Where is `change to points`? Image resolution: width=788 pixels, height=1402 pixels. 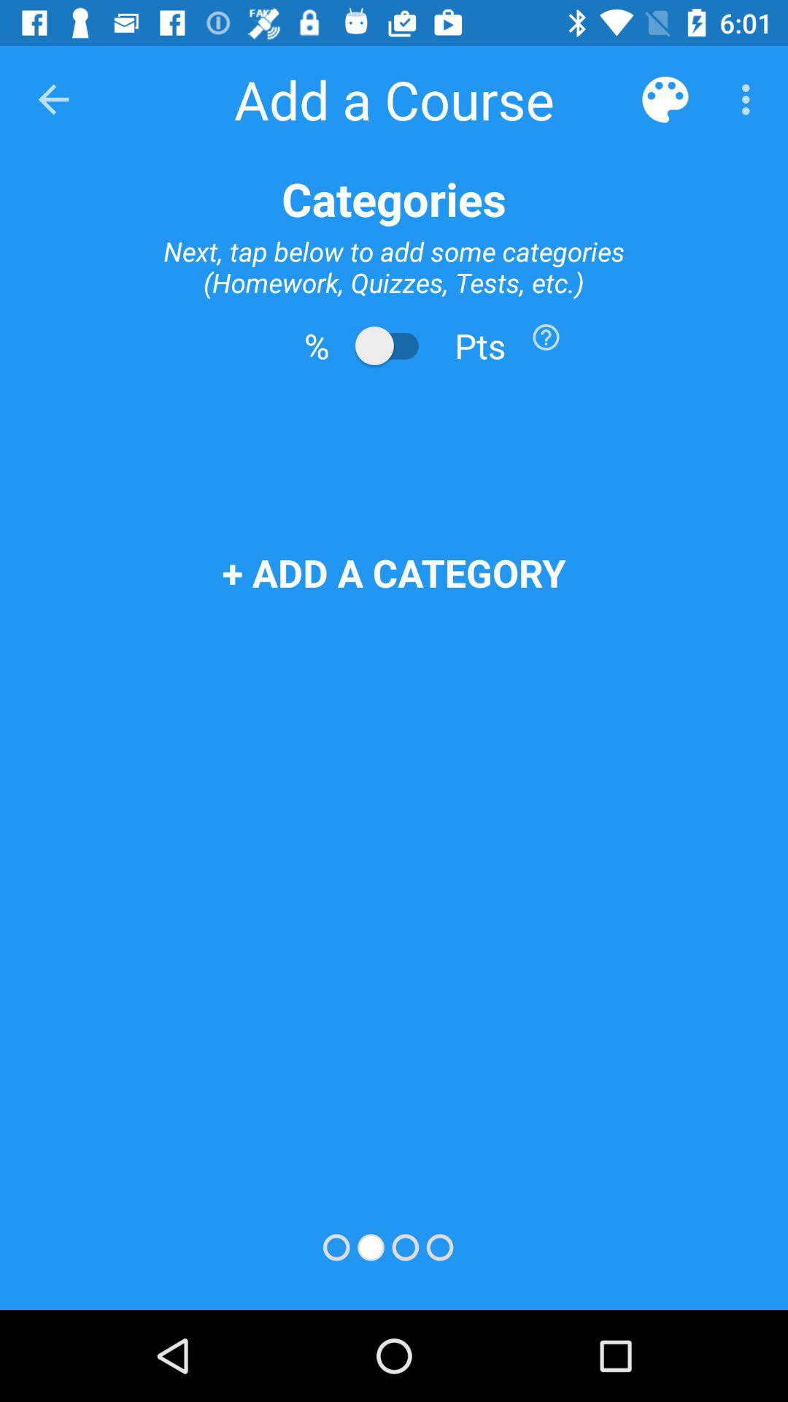 change to points is located at coordinates (394, 346).